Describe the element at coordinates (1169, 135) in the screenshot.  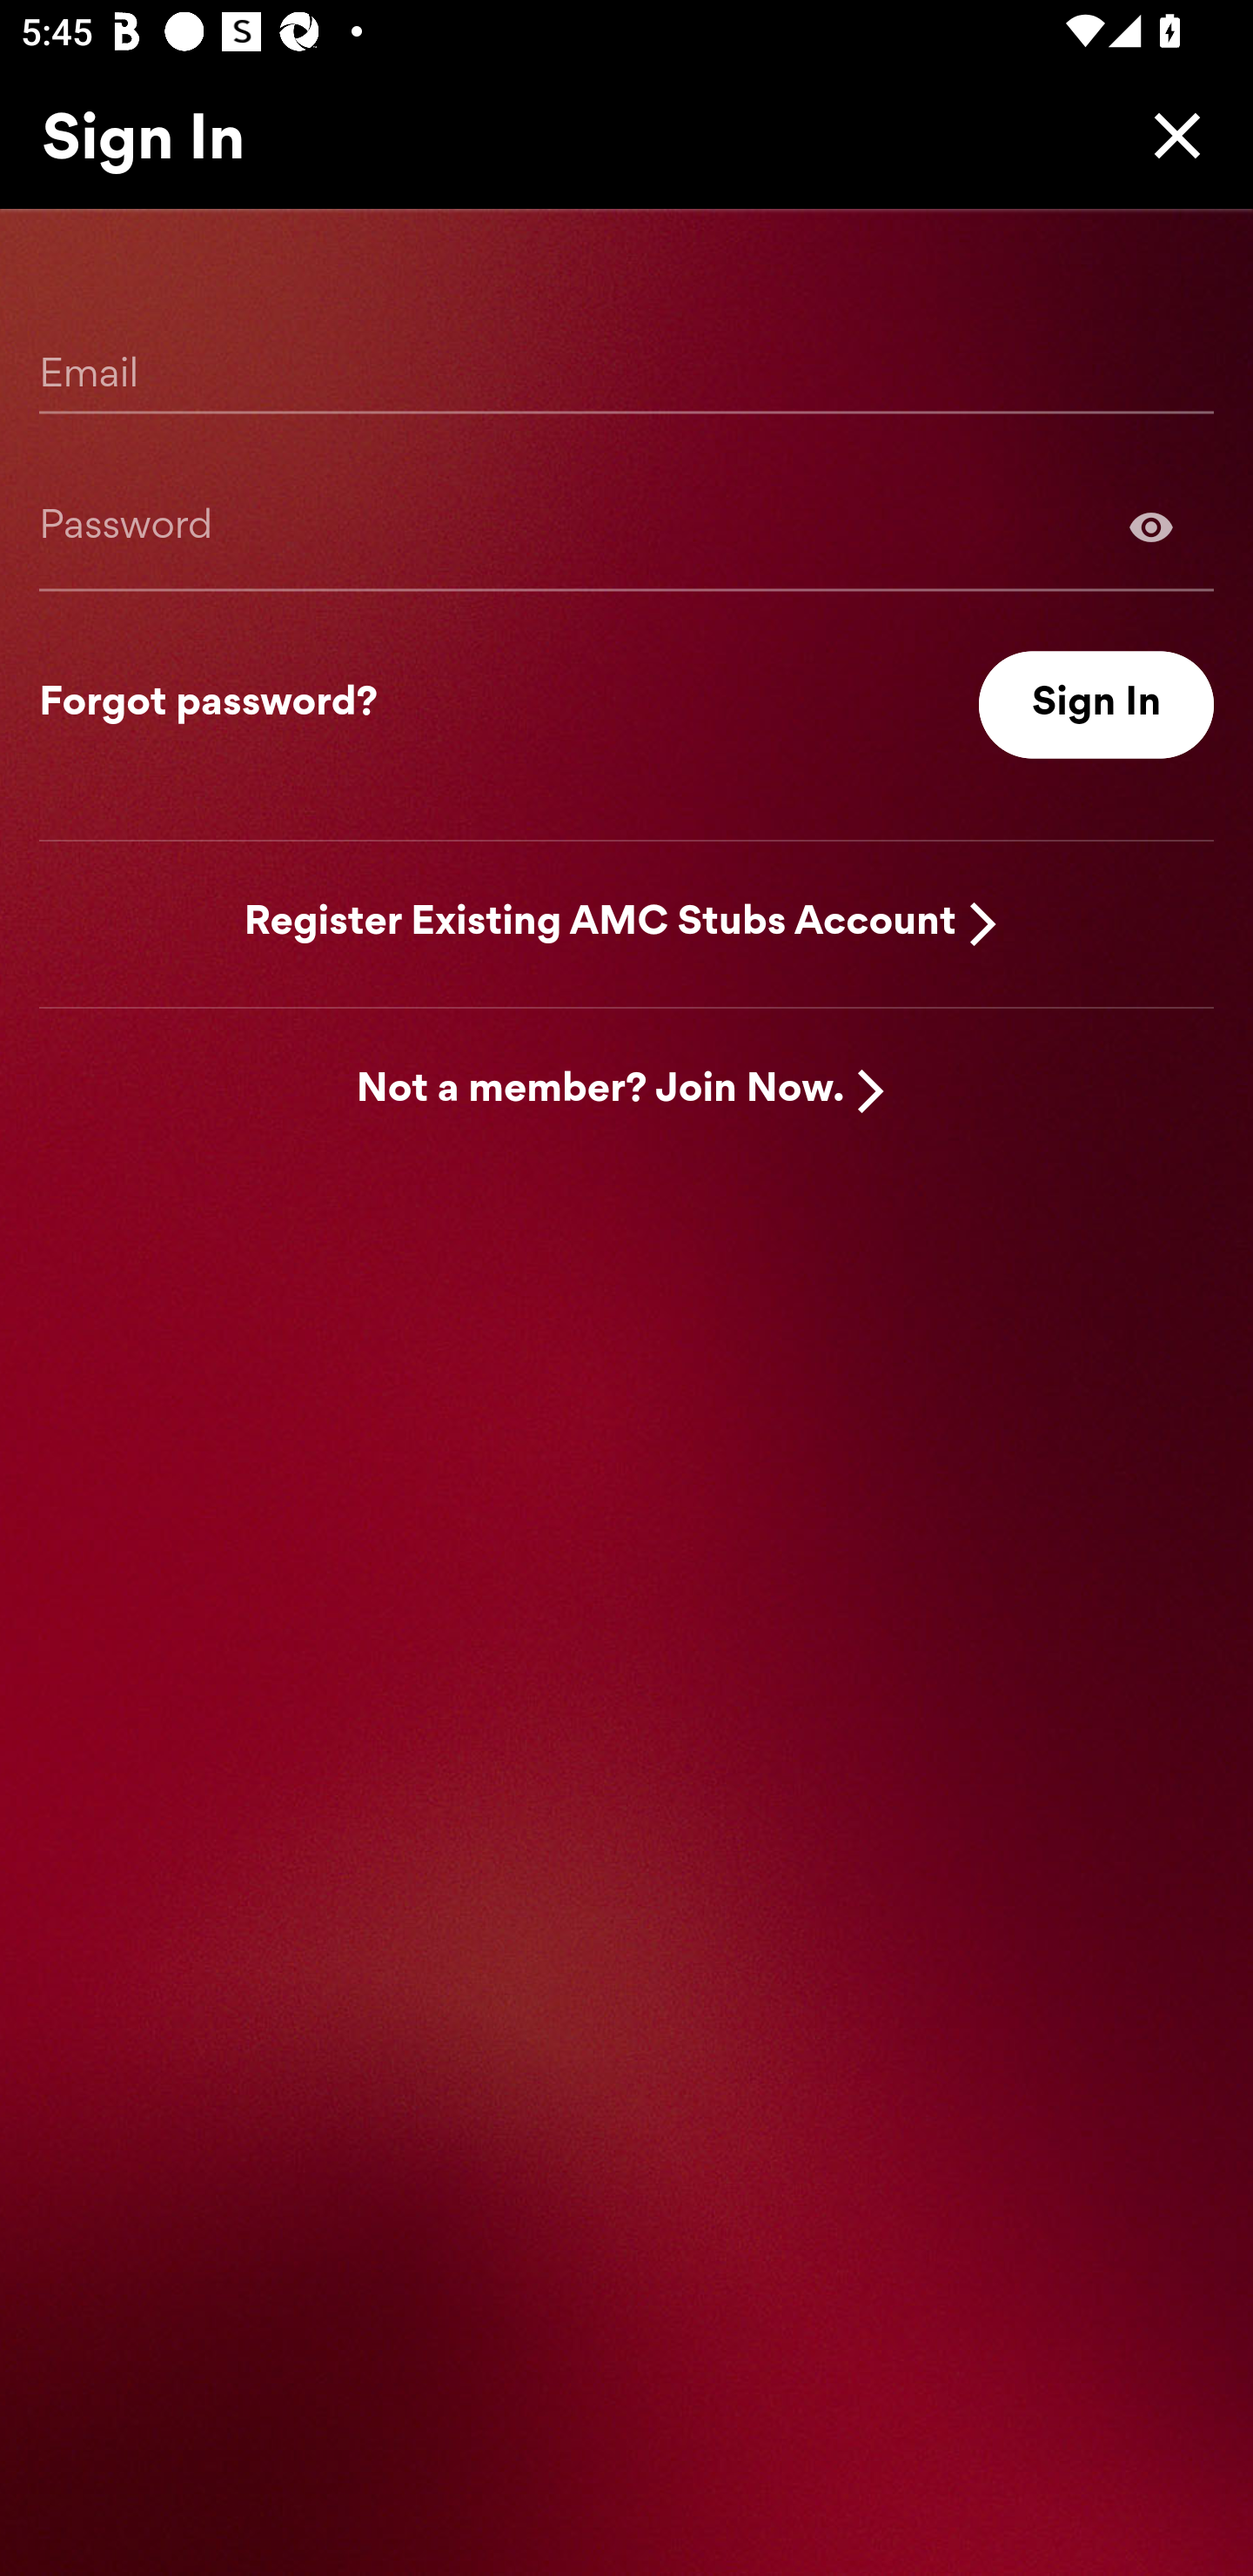
I see `Close` at that location.